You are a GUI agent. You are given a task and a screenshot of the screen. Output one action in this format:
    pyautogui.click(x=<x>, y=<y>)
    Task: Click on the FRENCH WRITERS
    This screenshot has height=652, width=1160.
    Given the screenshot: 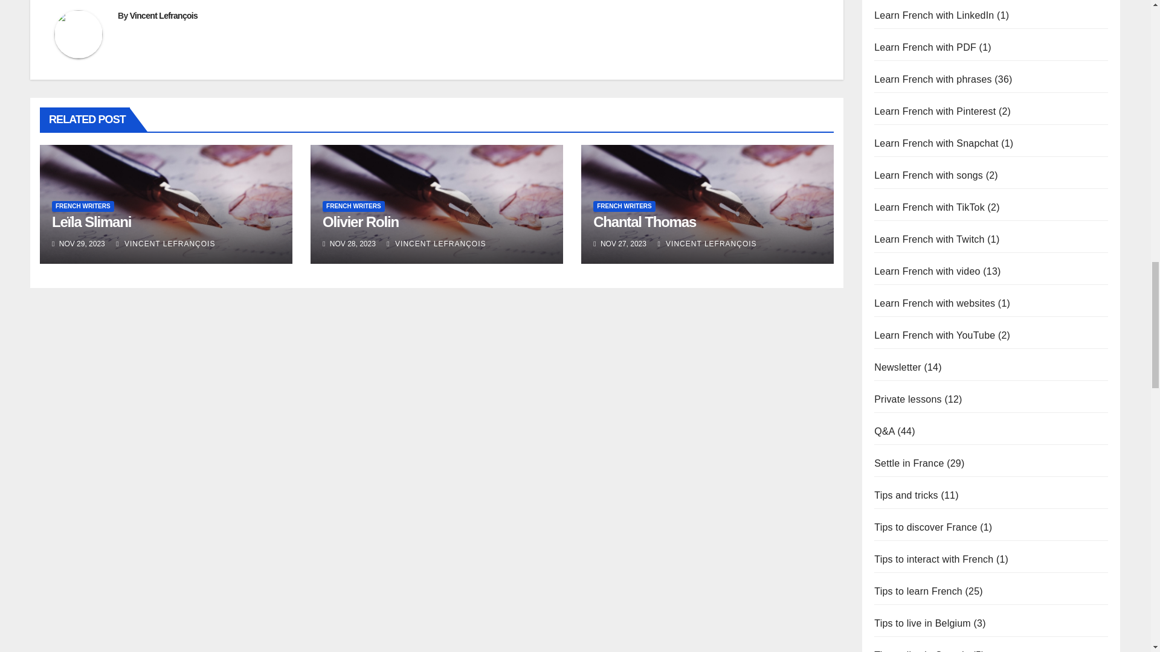 What is the action you would take?
    pyautogui.click(x=83, y=206)
    